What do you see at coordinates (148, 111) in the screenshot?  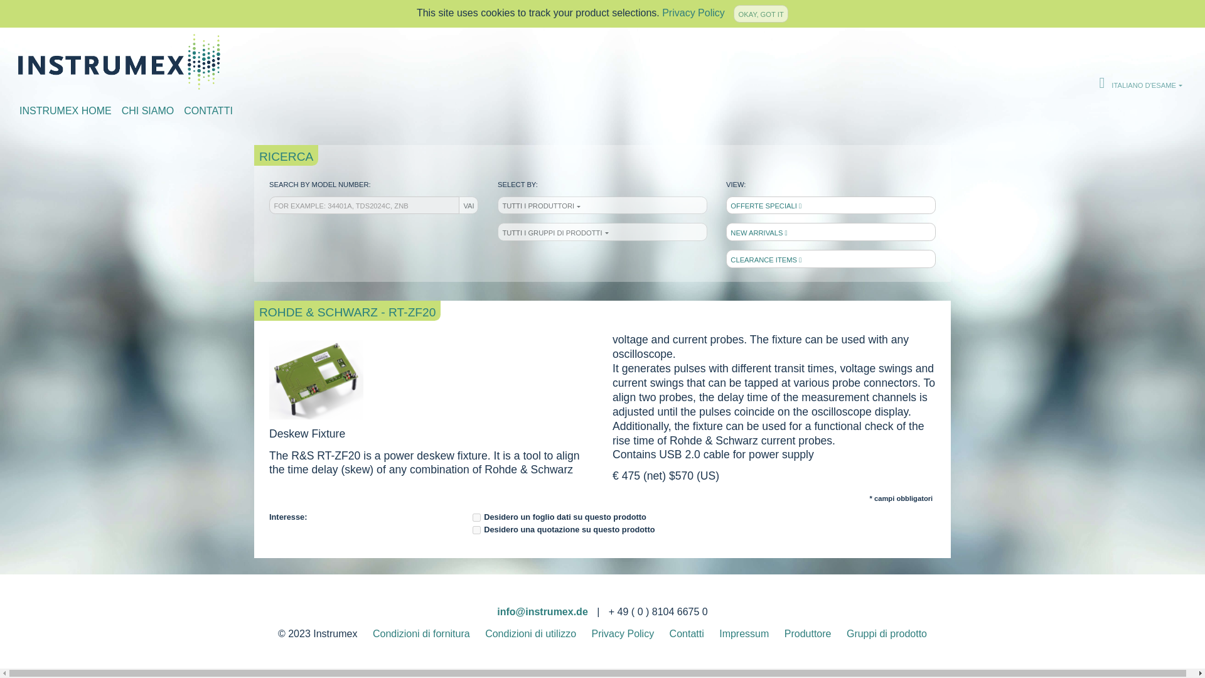 I see `CHI SIAMO` at bounding box center [148, 111].